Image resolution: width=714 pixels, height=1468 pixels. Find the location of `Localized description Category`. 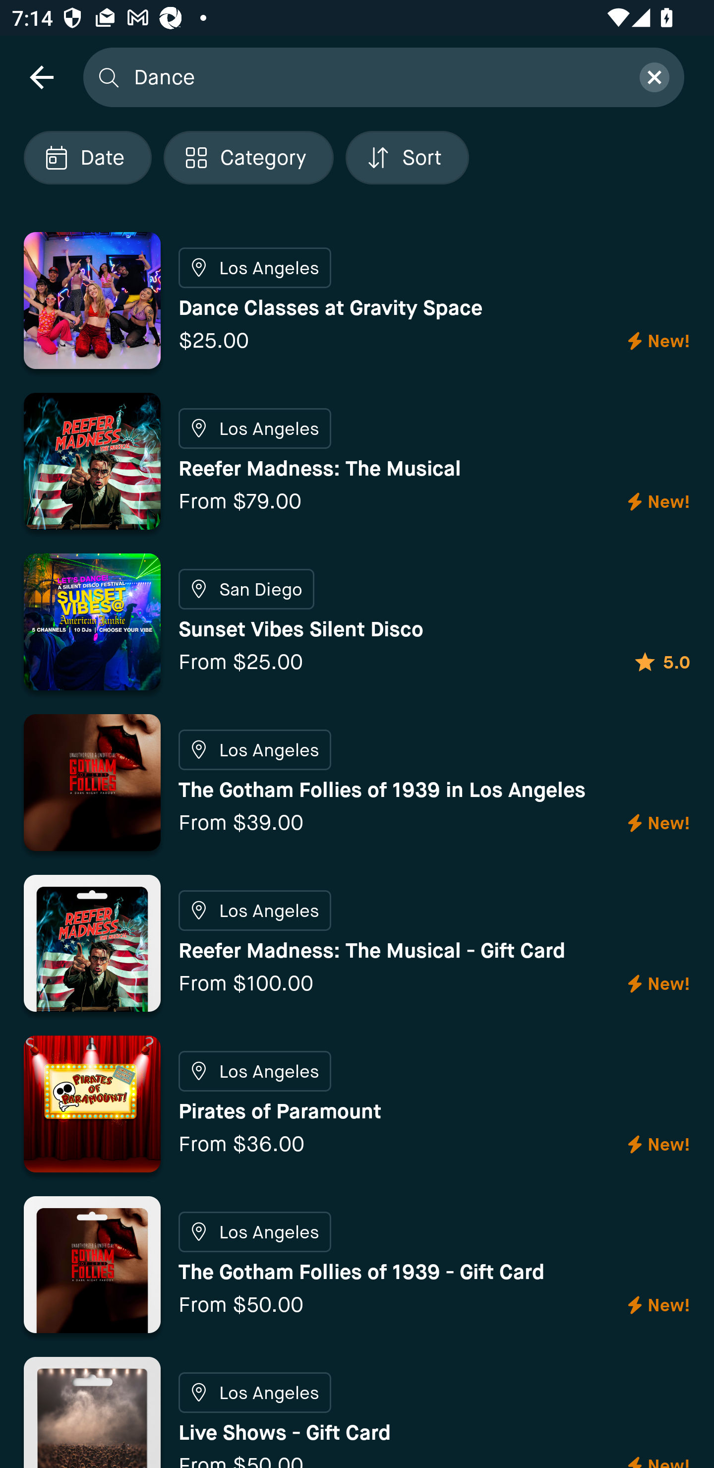

Localized description Category is located at coordinates (248, 158).